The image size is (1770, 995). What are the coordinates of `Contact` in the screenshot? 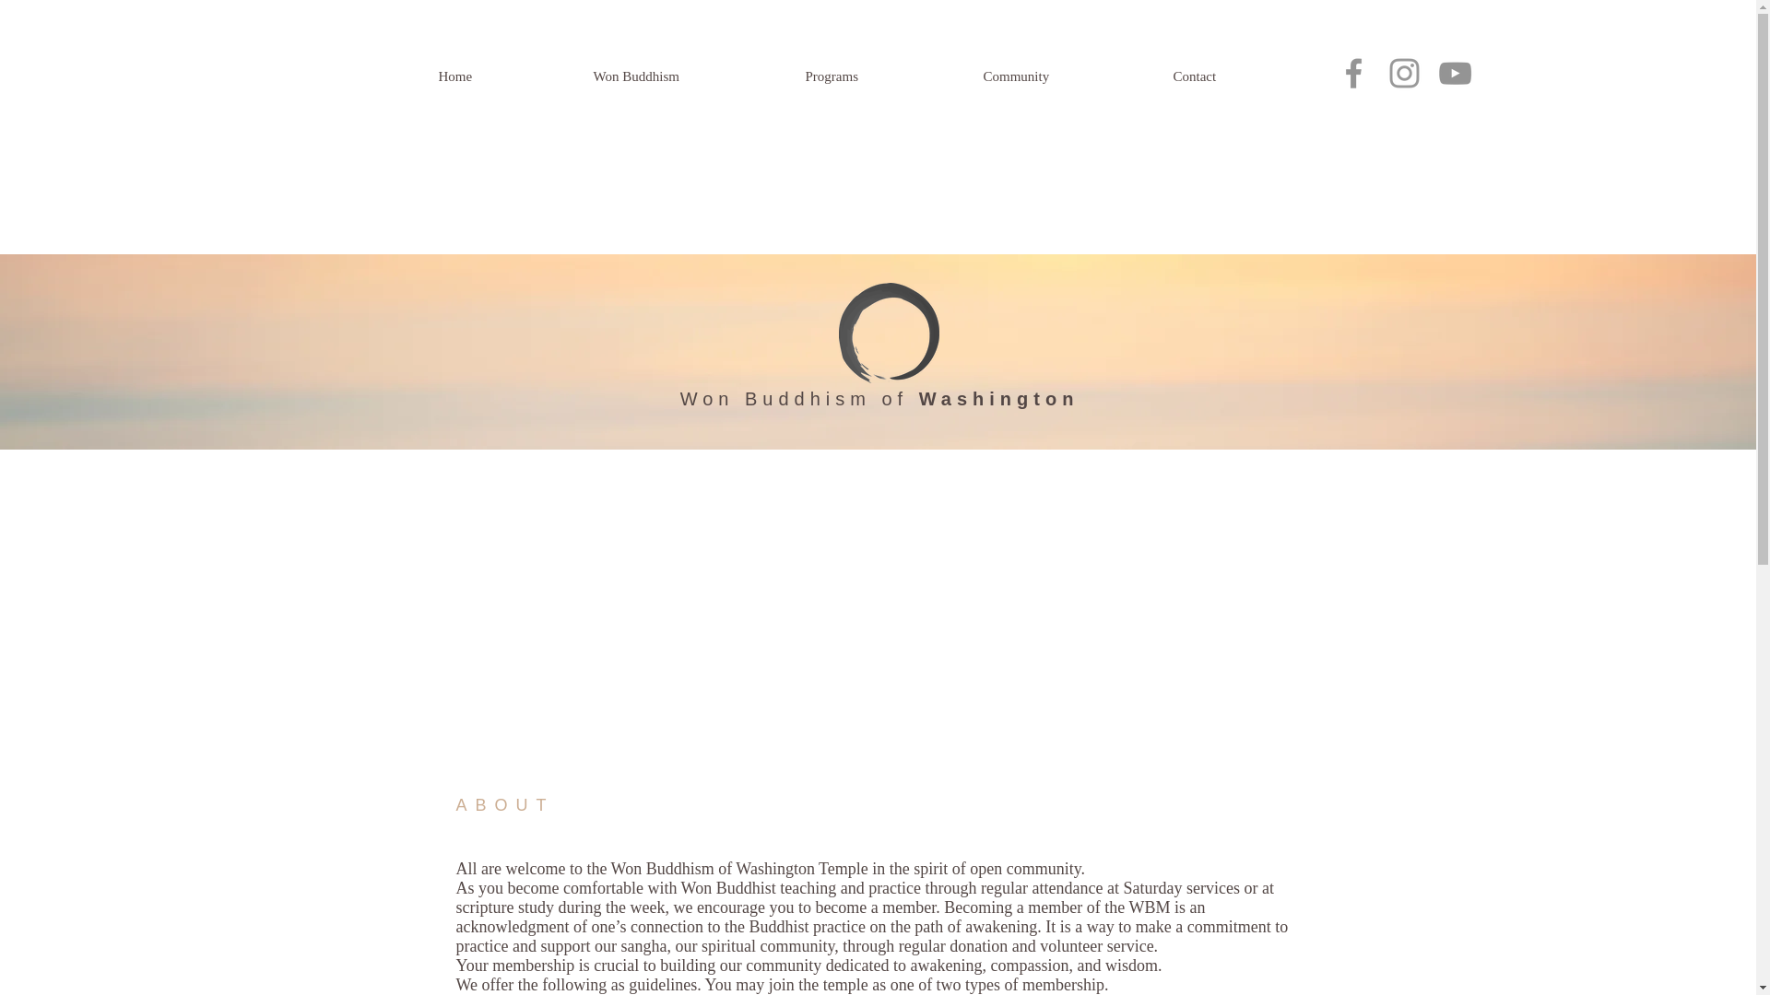 It's located at (1245, 77).